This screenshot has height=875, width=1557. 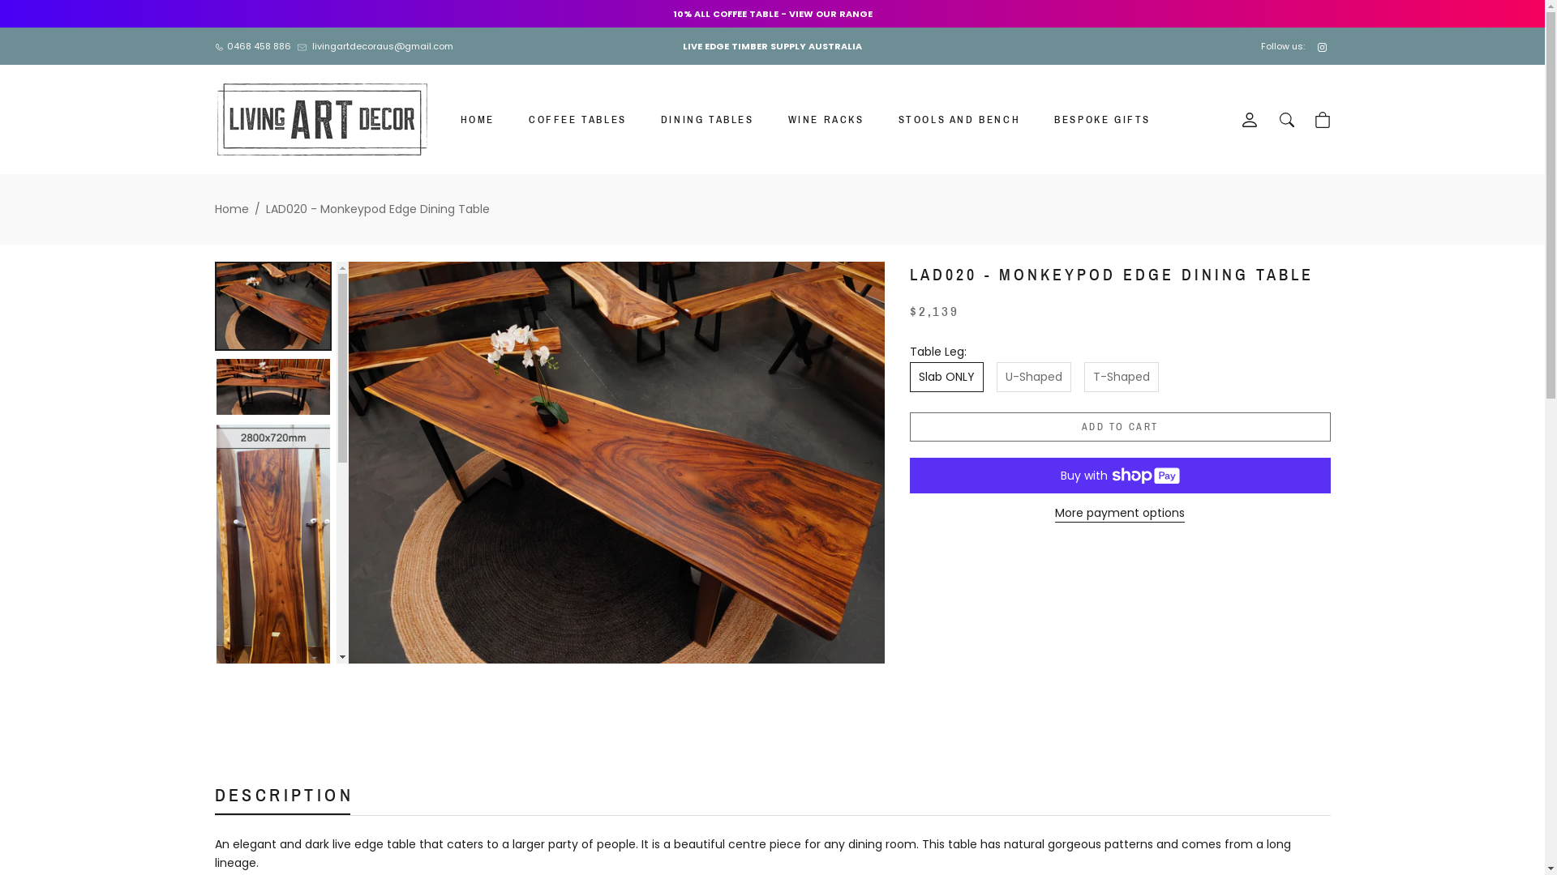 I want to click on STOOLS AND BENCH
STOOLS AND BENCH, so click(x=960, y=120).